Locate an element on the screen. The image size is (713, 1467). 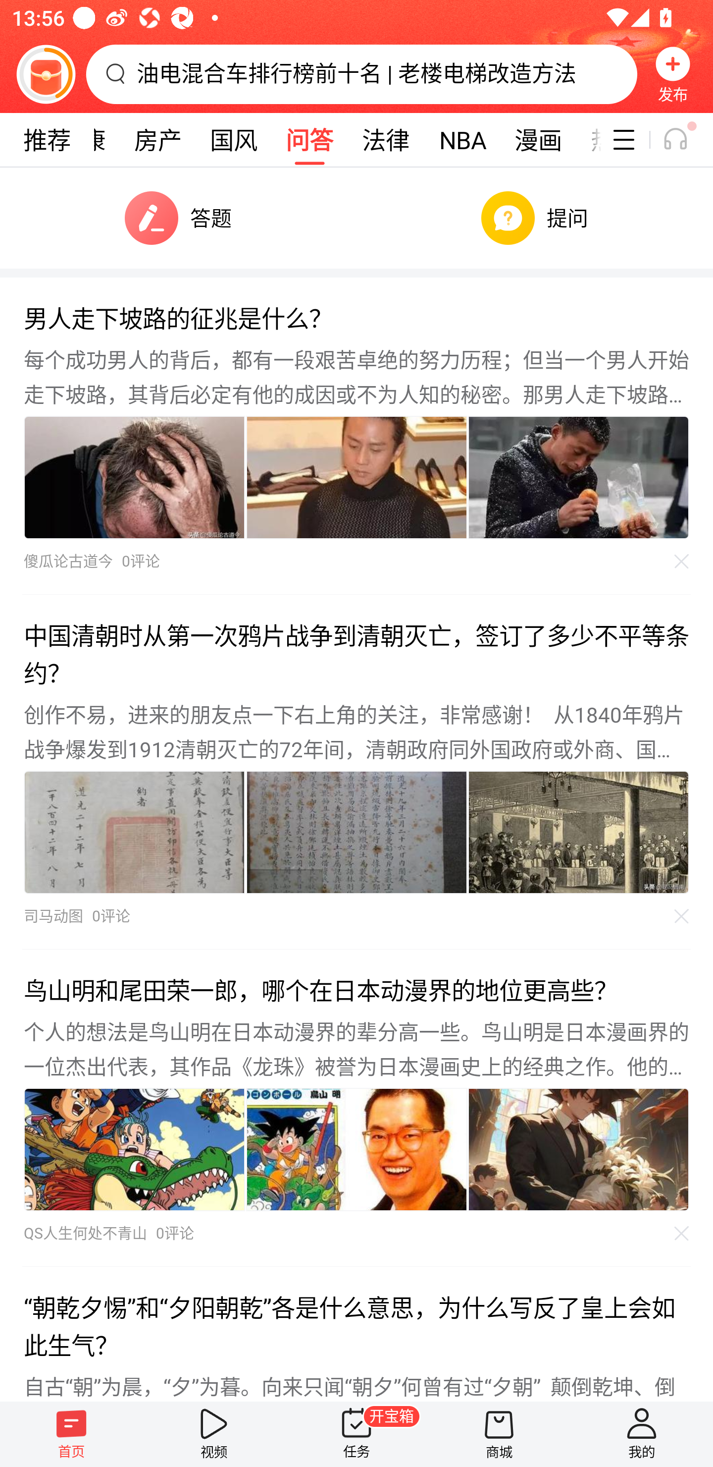
我的 is located at coordinates (642, 1434).